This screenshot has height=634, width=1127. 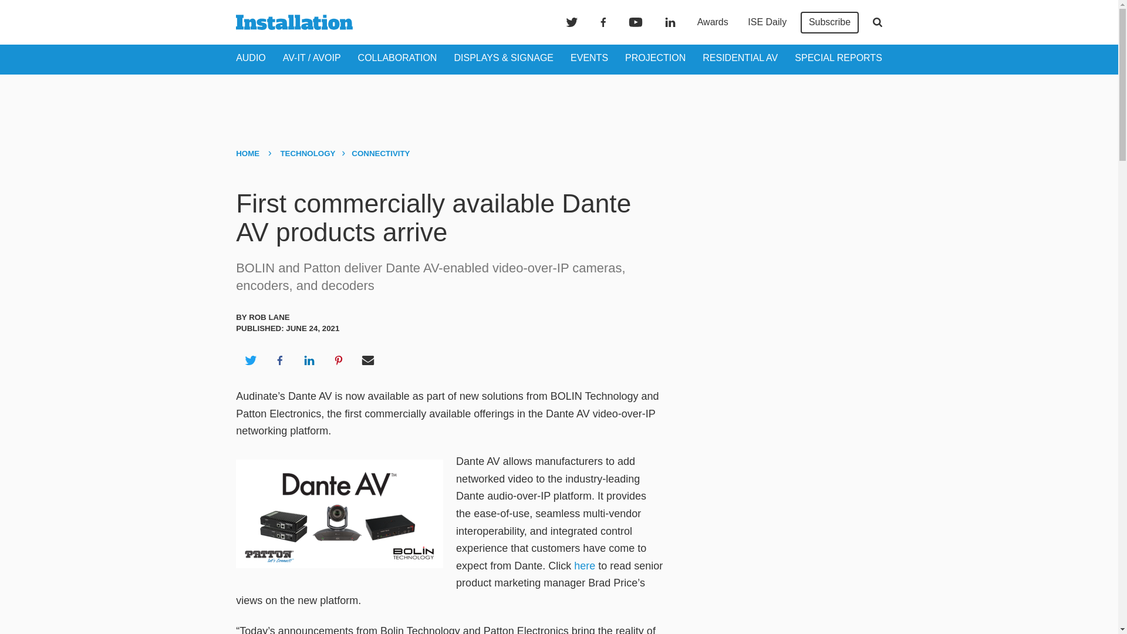 What do you see at coordinates (279, 360) in the screenshot?
I see `Share on Facebook` at bounding box center [279, 360].